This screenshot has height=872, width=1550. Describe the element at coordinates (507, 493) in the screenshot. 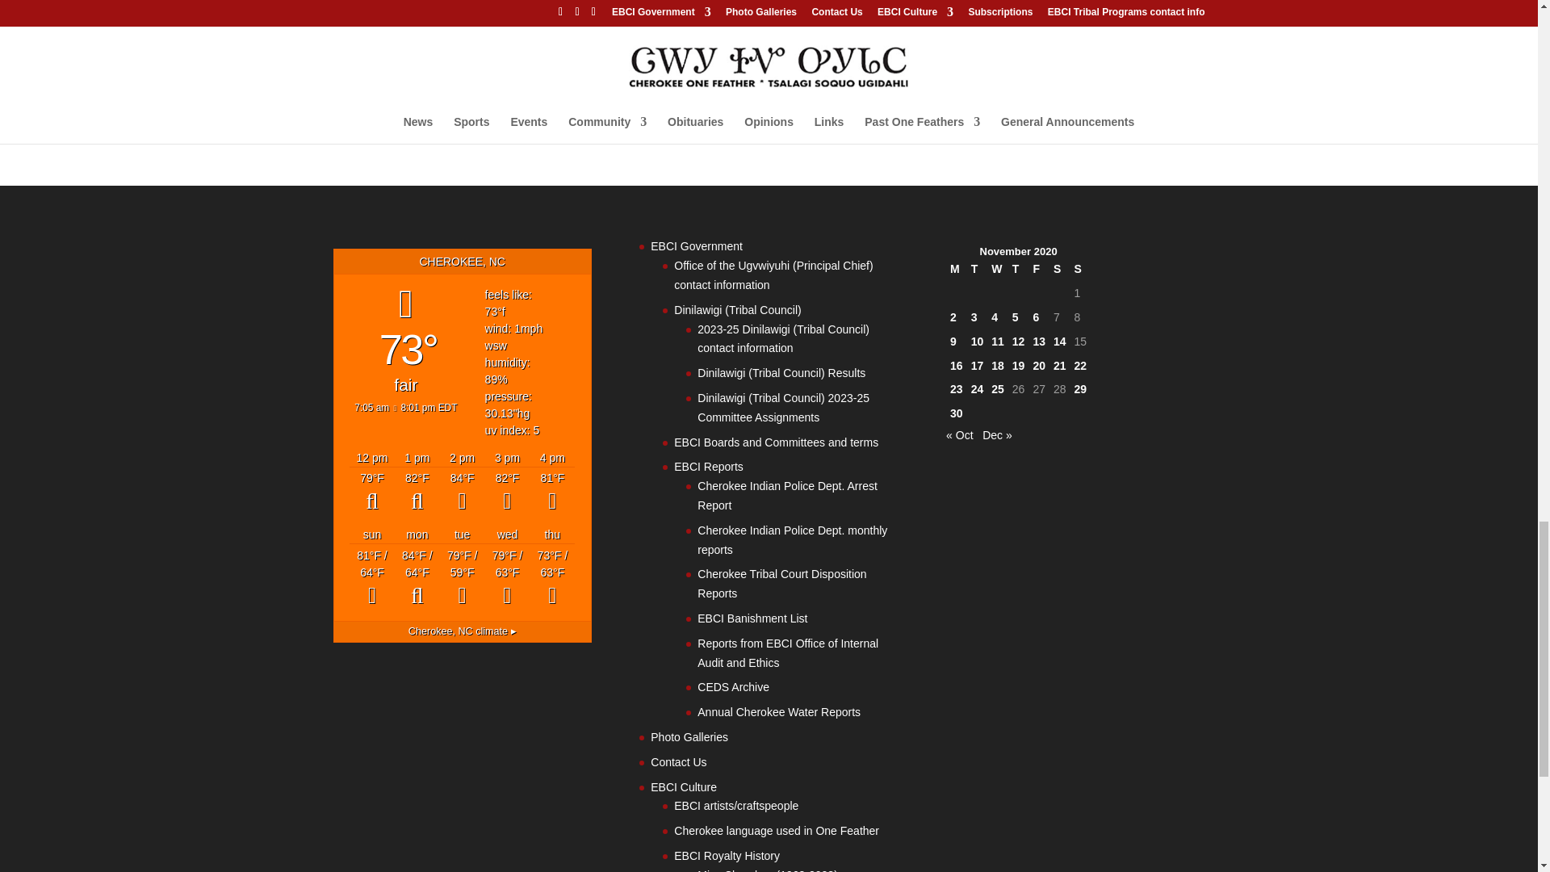

I see `Thunderstorms` at that location.